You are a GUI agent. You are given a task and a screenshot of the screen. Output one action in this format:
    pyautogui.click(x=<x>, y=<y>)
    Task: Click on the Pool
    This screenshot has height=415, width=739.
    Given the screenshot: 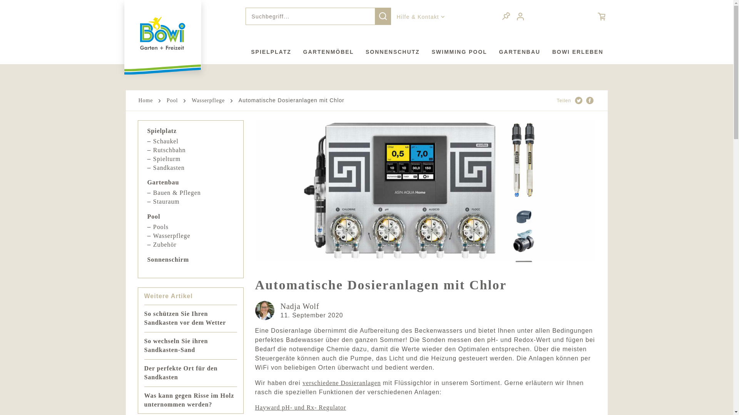 What is the action you would take?
    pyautogui.click(x=172, y=101)
    